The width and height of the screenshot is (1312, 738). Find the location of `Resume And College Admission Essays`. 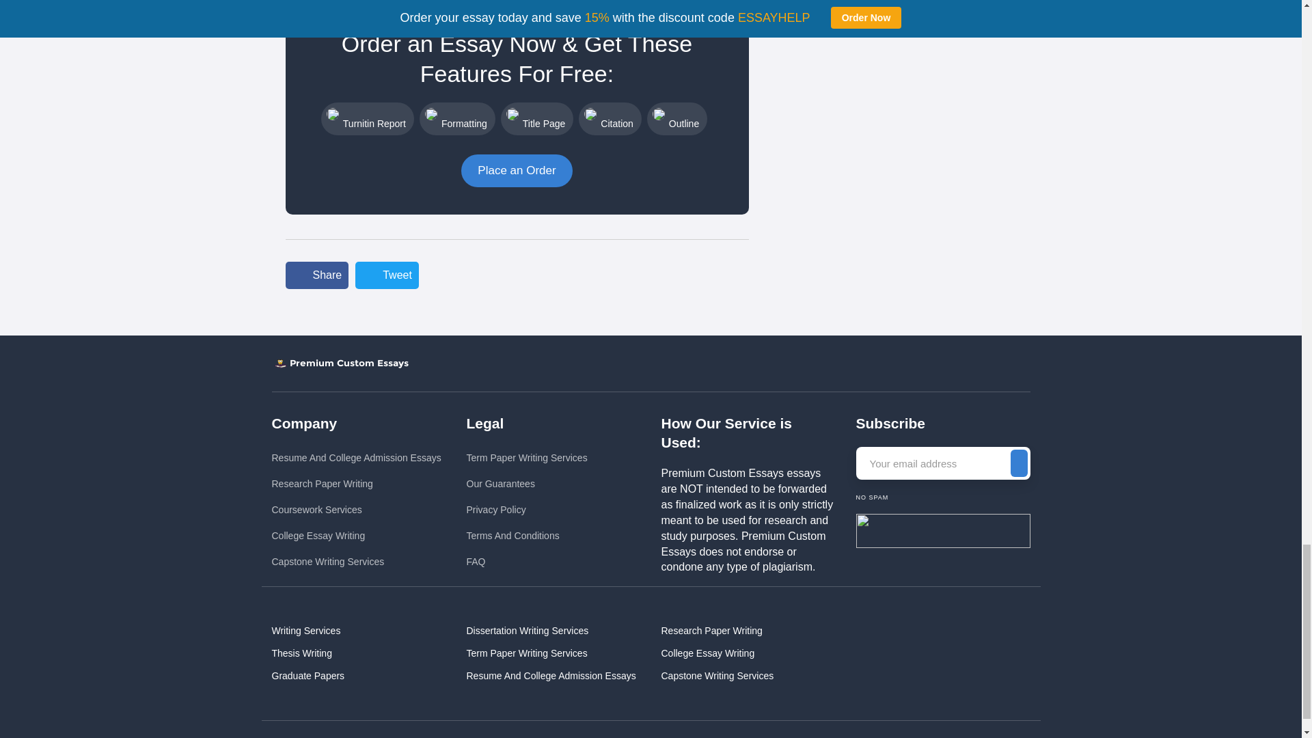

Resume And College Admission Essays is located at coordinates (356, 458).